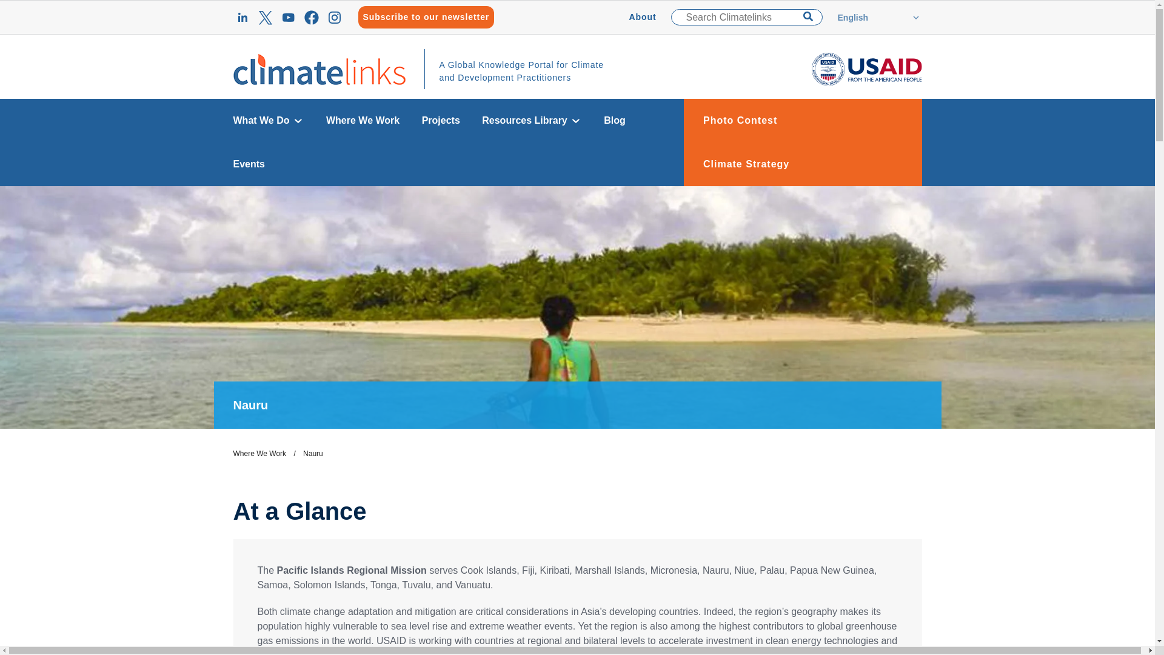 The width and height of the screenshot is (1164, 655). Describe the element at coordinates (268, 121) in the screenshot. I see `What We Do` at that location.